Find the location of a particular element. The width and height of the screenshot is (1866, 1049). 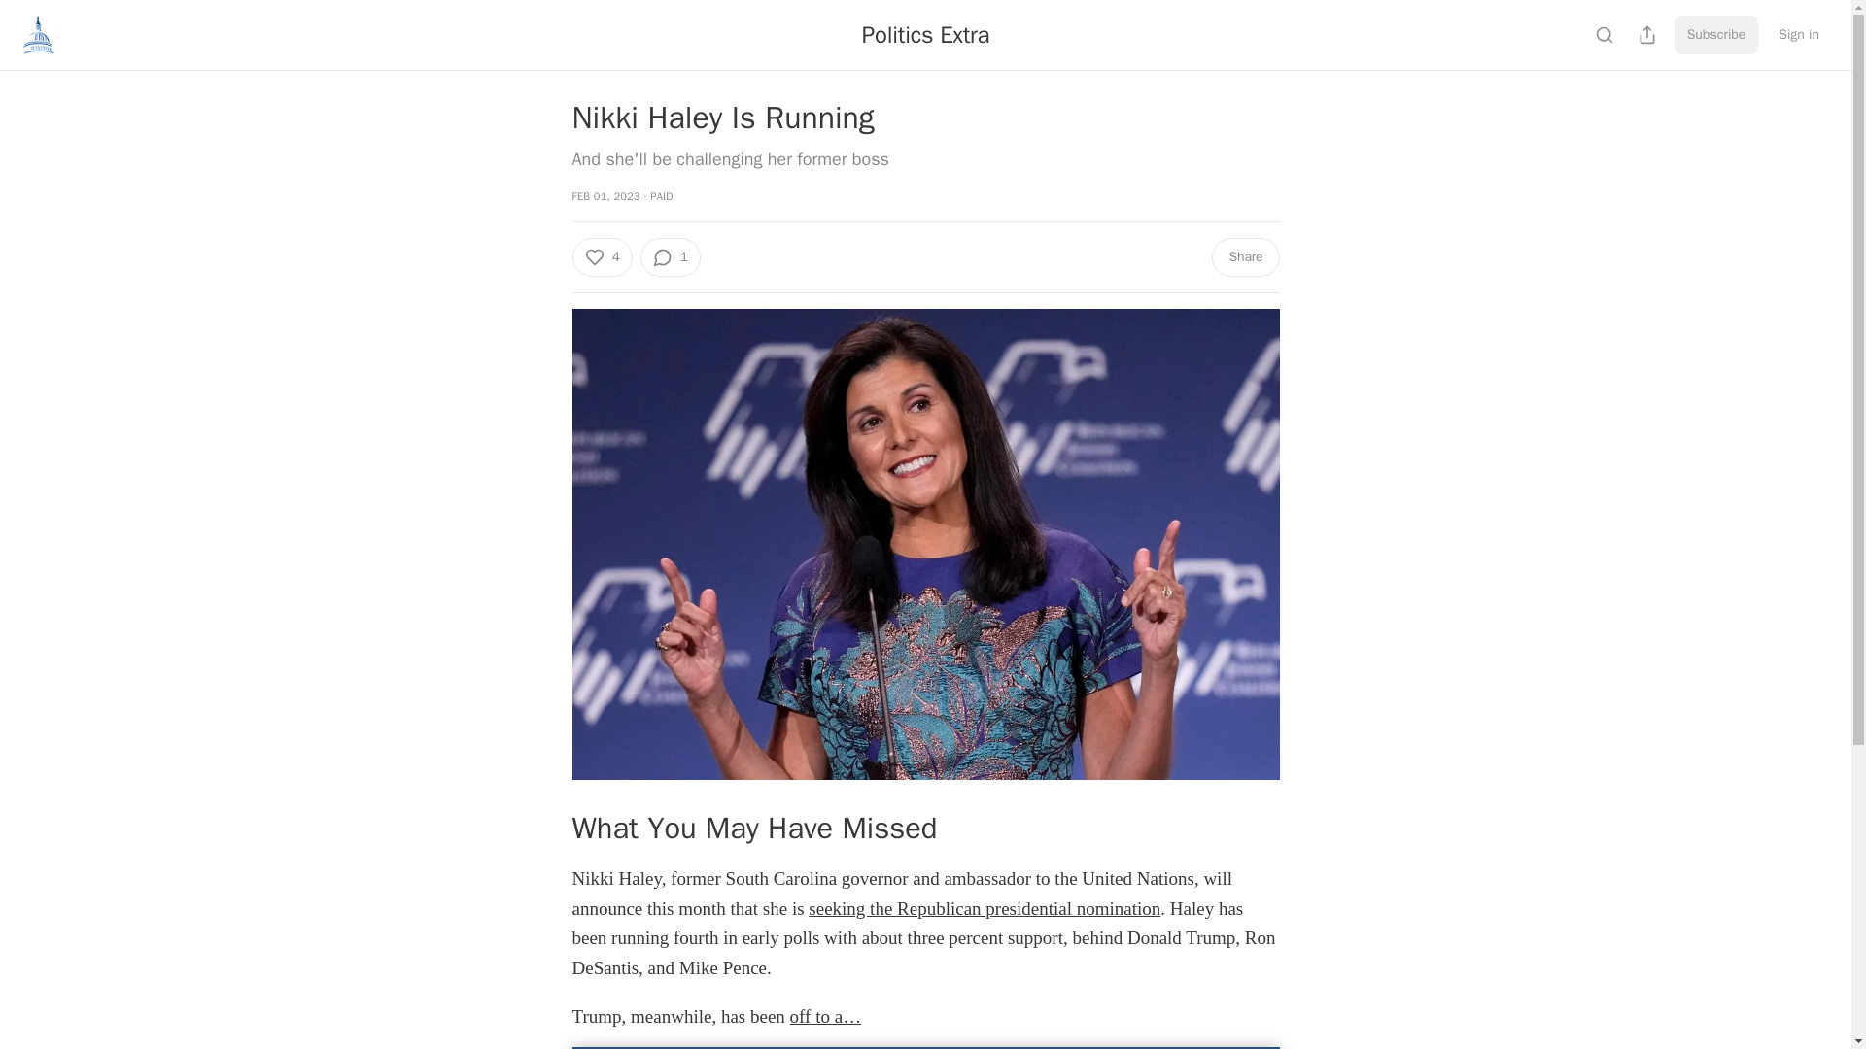

Share is located at coordinates (1244, 257).